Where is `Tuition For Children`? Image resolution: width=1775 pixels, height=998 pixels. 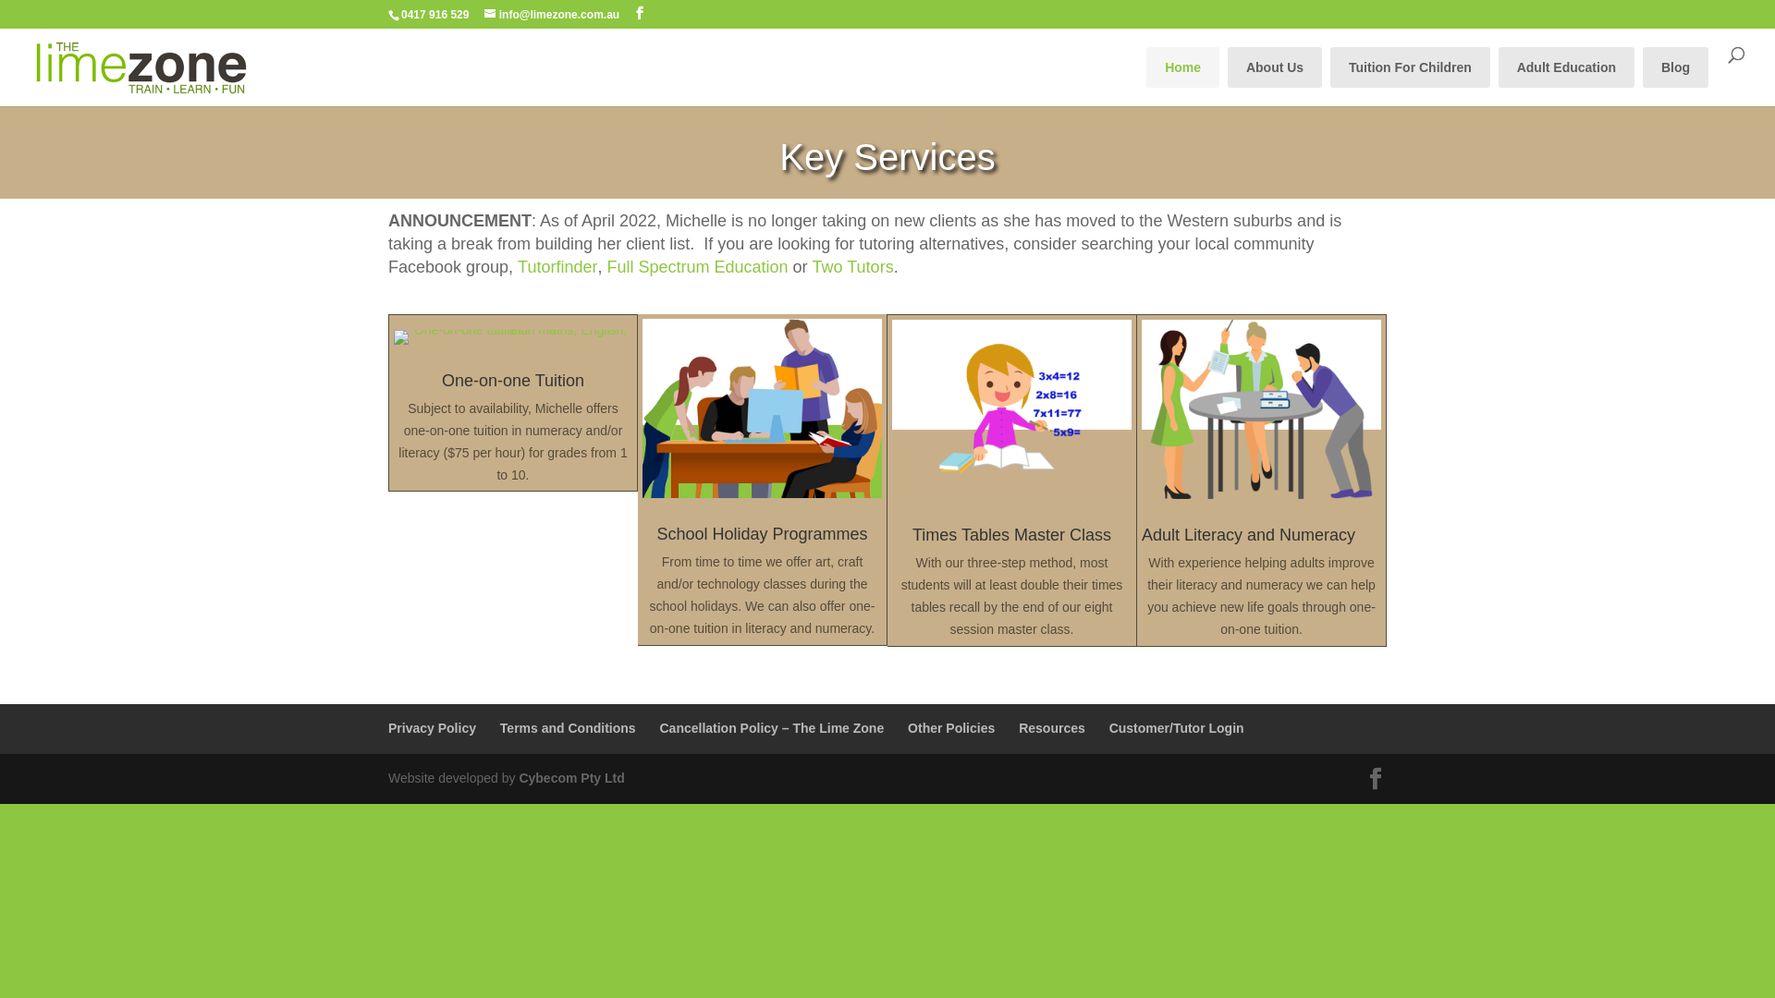
Tuition For Children is located at coordinates (1411, 67).